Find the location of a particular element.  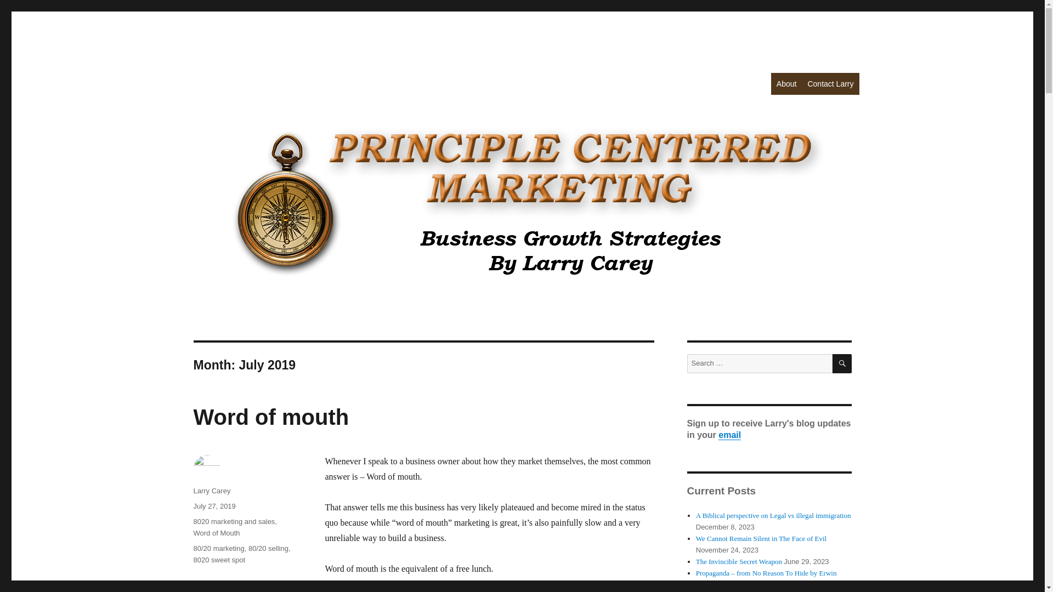

A Biblical perspective on Legal vs illegal immigration is located at coordinates (773, 515).